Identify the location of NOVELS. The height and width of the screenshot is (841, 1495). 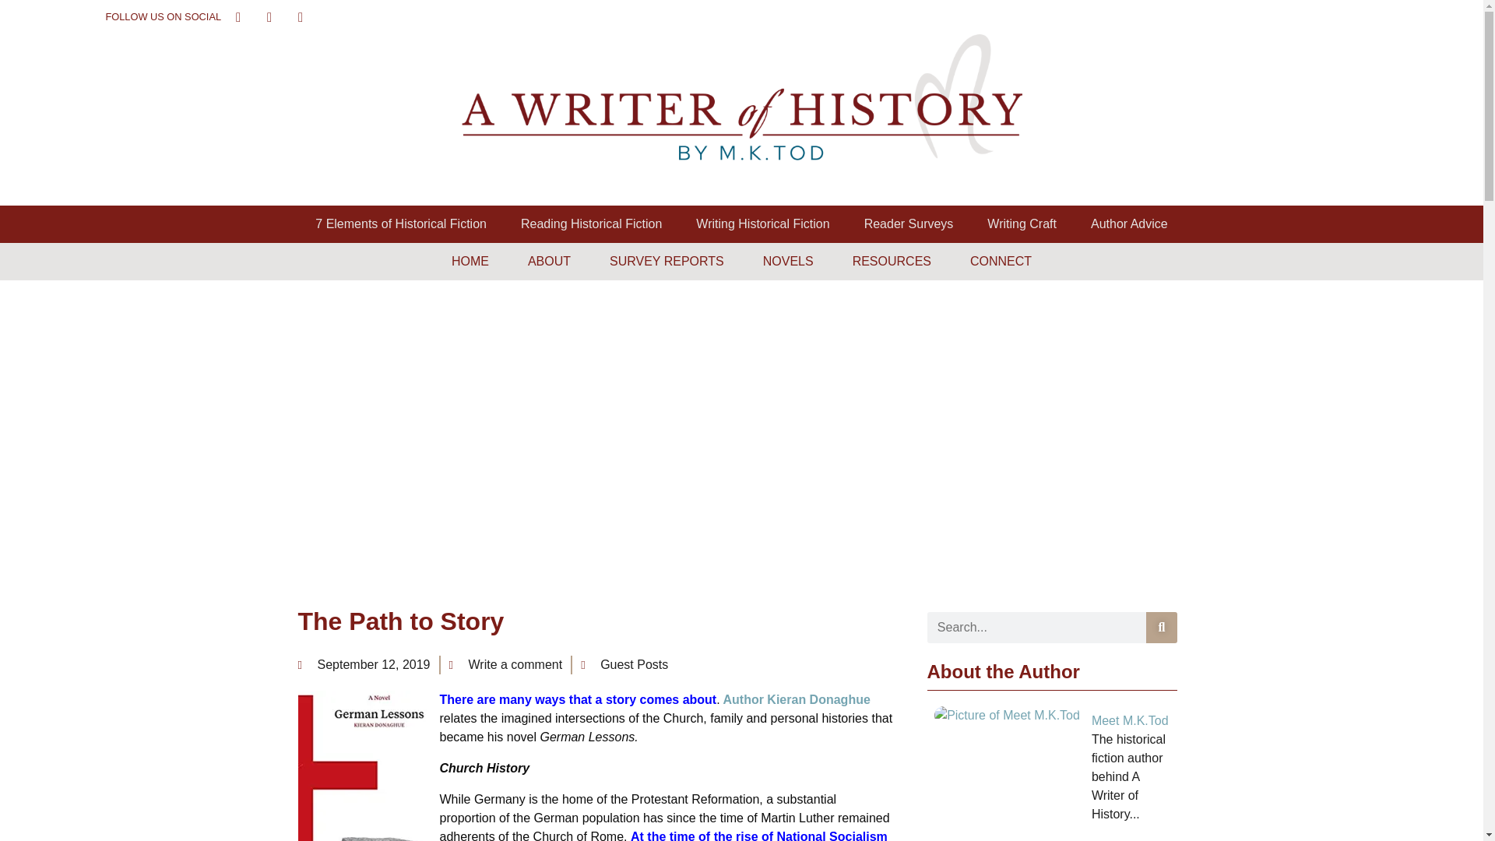
(788, 262).